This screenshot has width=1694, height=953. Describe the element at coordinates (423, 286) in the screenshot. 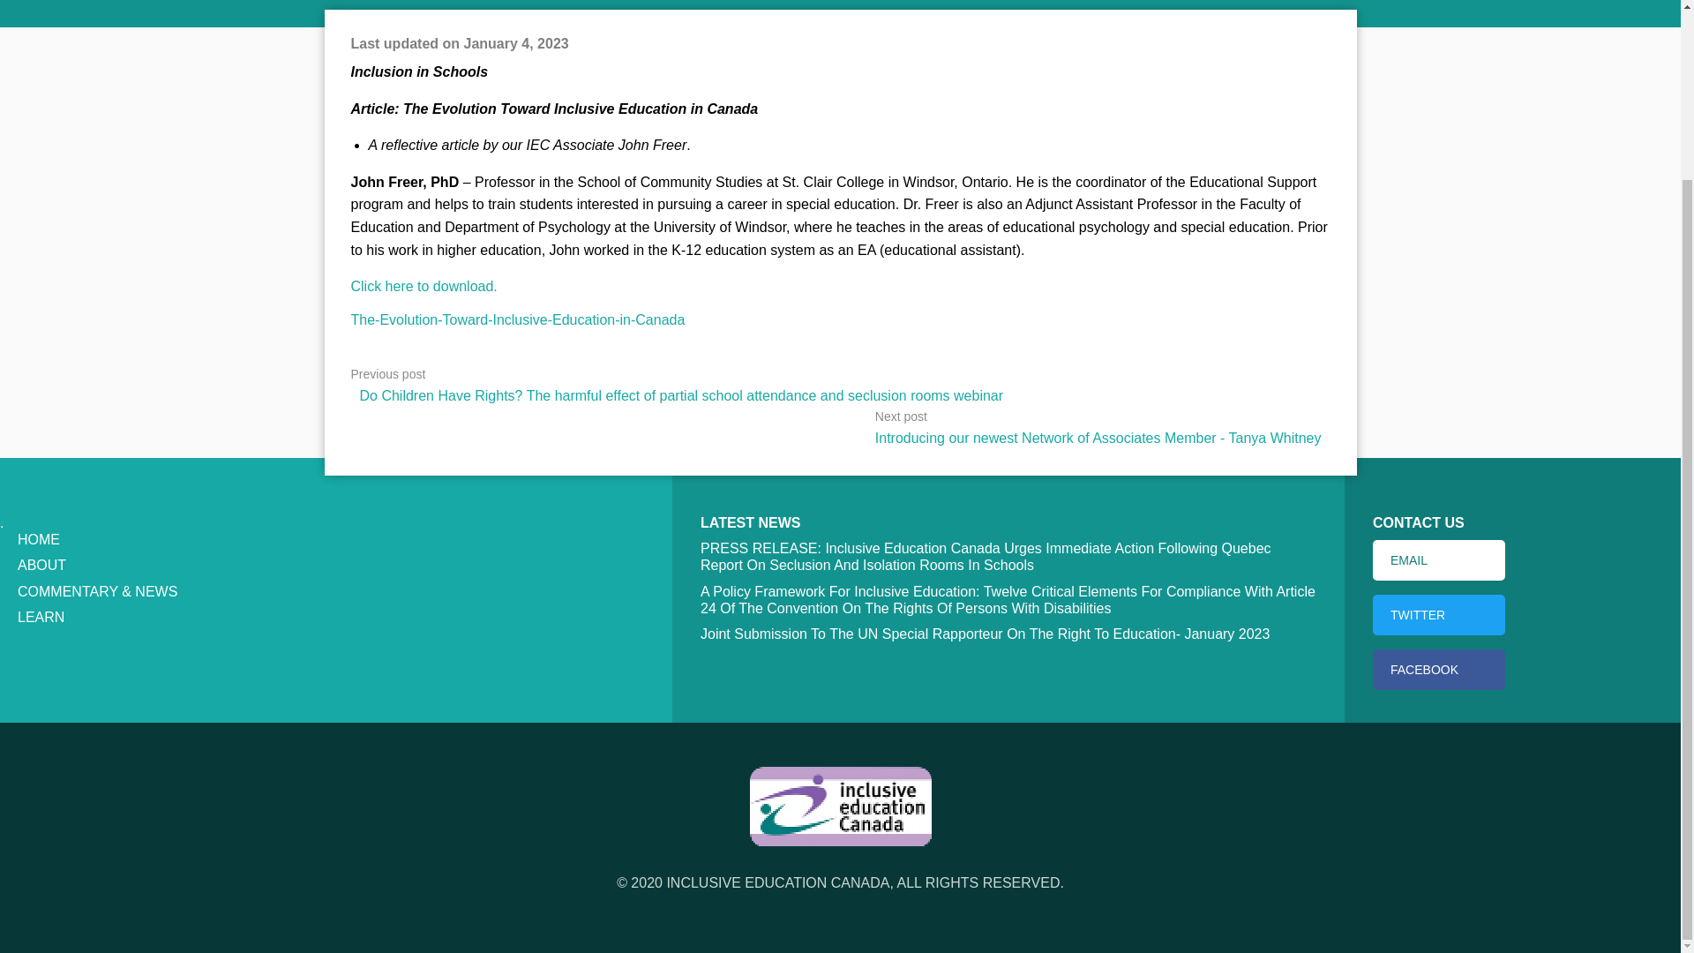

I see `Click here to download.` at that location.